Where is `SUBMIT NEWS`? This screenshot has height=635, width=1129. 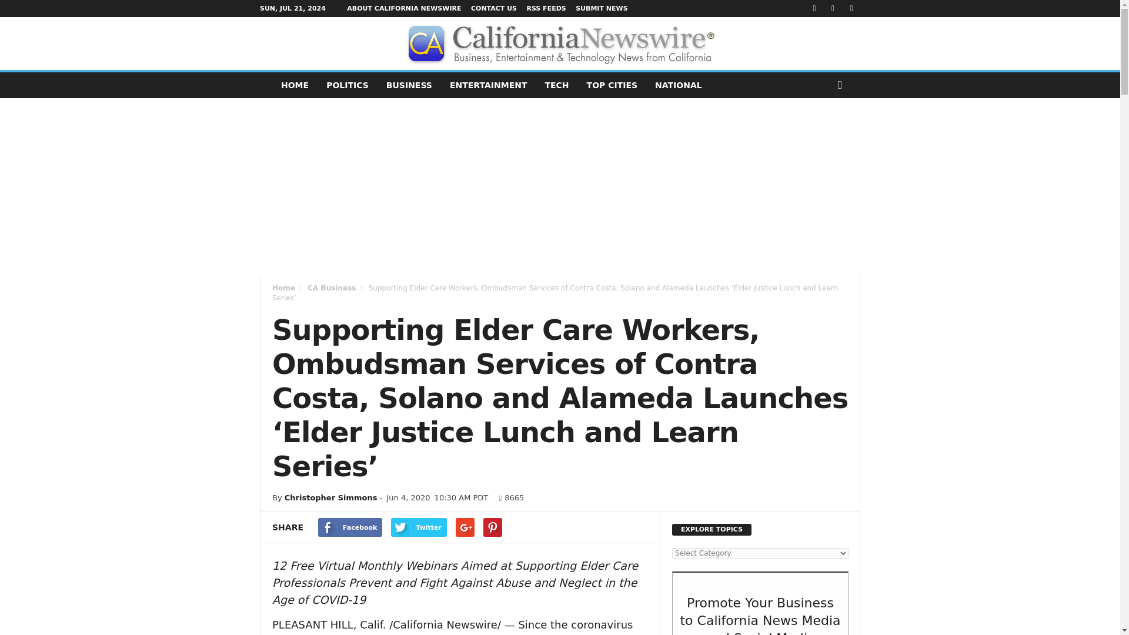 SUBMIT NEWS is located at coordinates (602, 8).